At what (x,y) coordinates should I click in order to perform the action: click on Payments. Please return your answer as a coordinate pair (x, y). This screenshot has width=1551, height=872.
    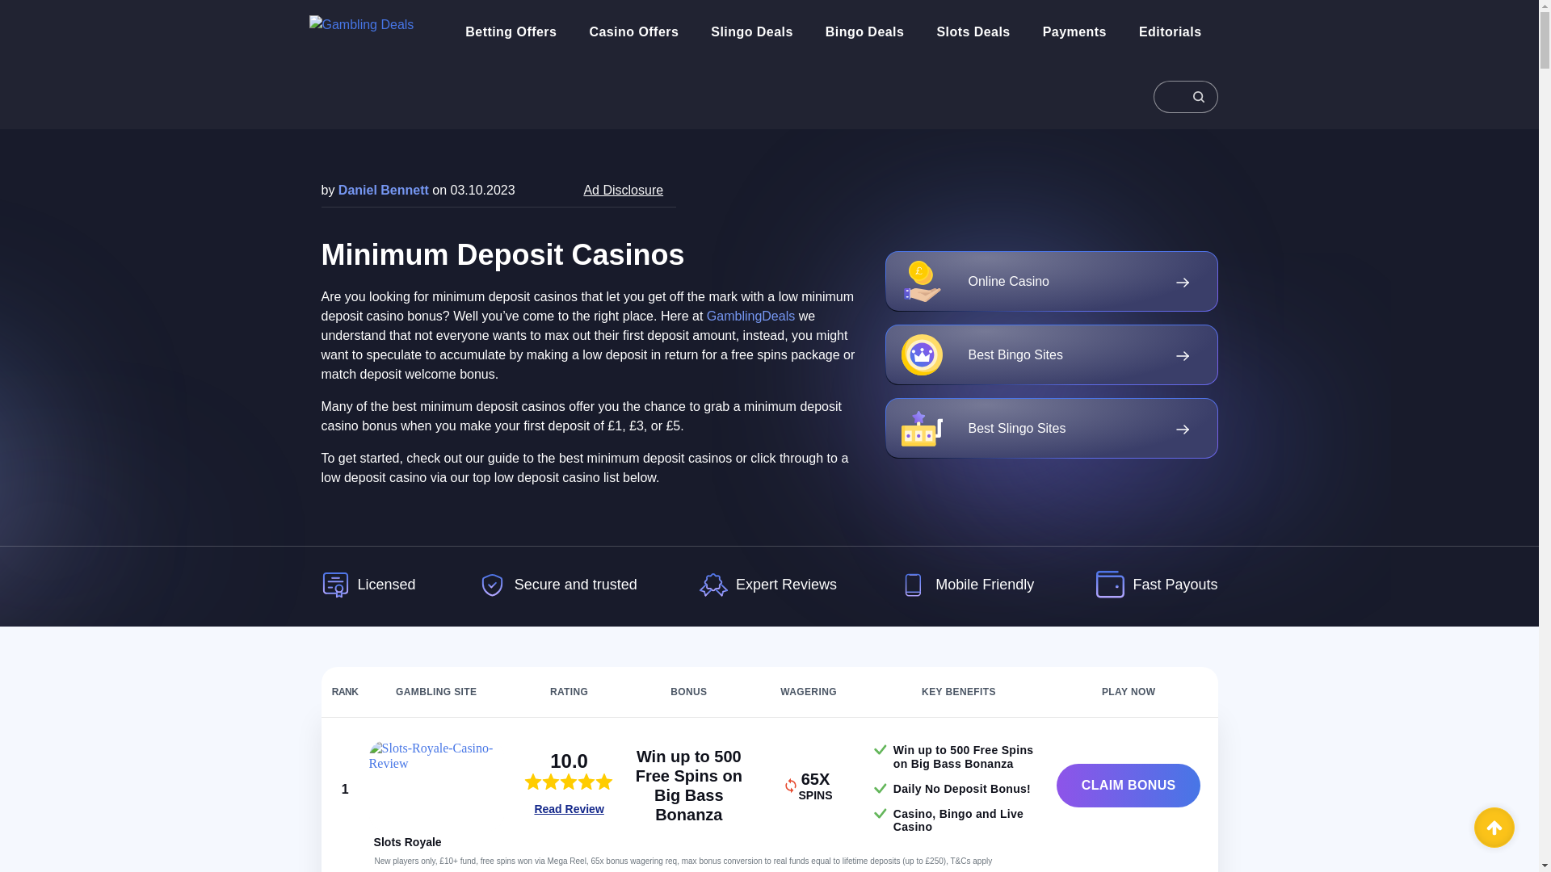
    Looking at the image, I should click on (1074, 32).